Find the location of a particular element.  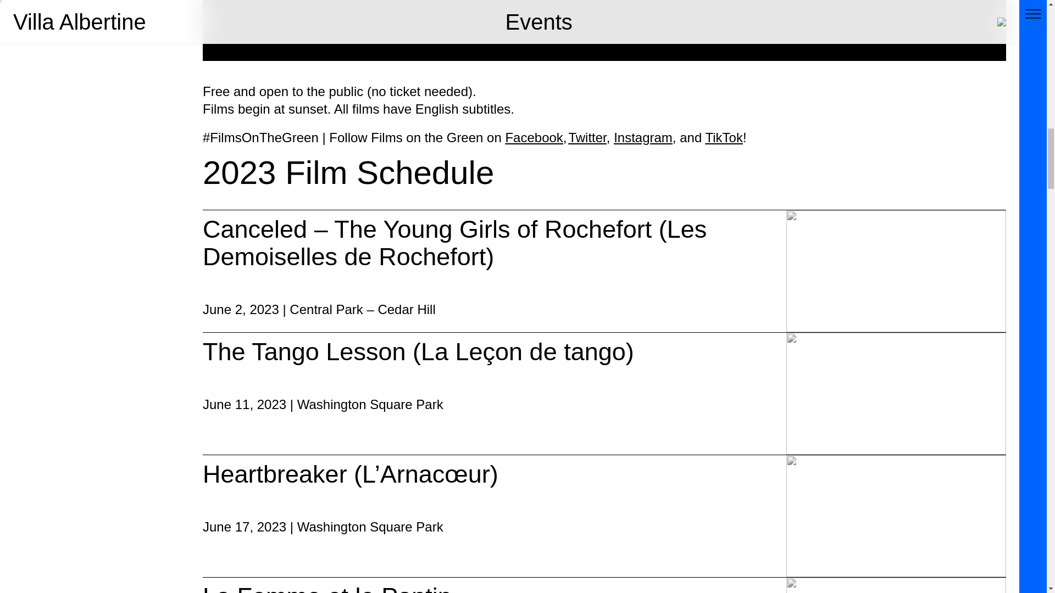

TikTok is located at coordinates (723, 137).